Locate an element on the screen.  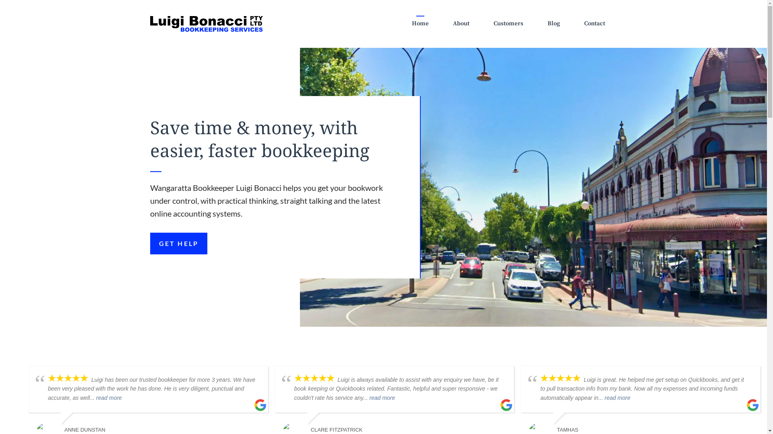
Contact is located at coordinates (594, 24).